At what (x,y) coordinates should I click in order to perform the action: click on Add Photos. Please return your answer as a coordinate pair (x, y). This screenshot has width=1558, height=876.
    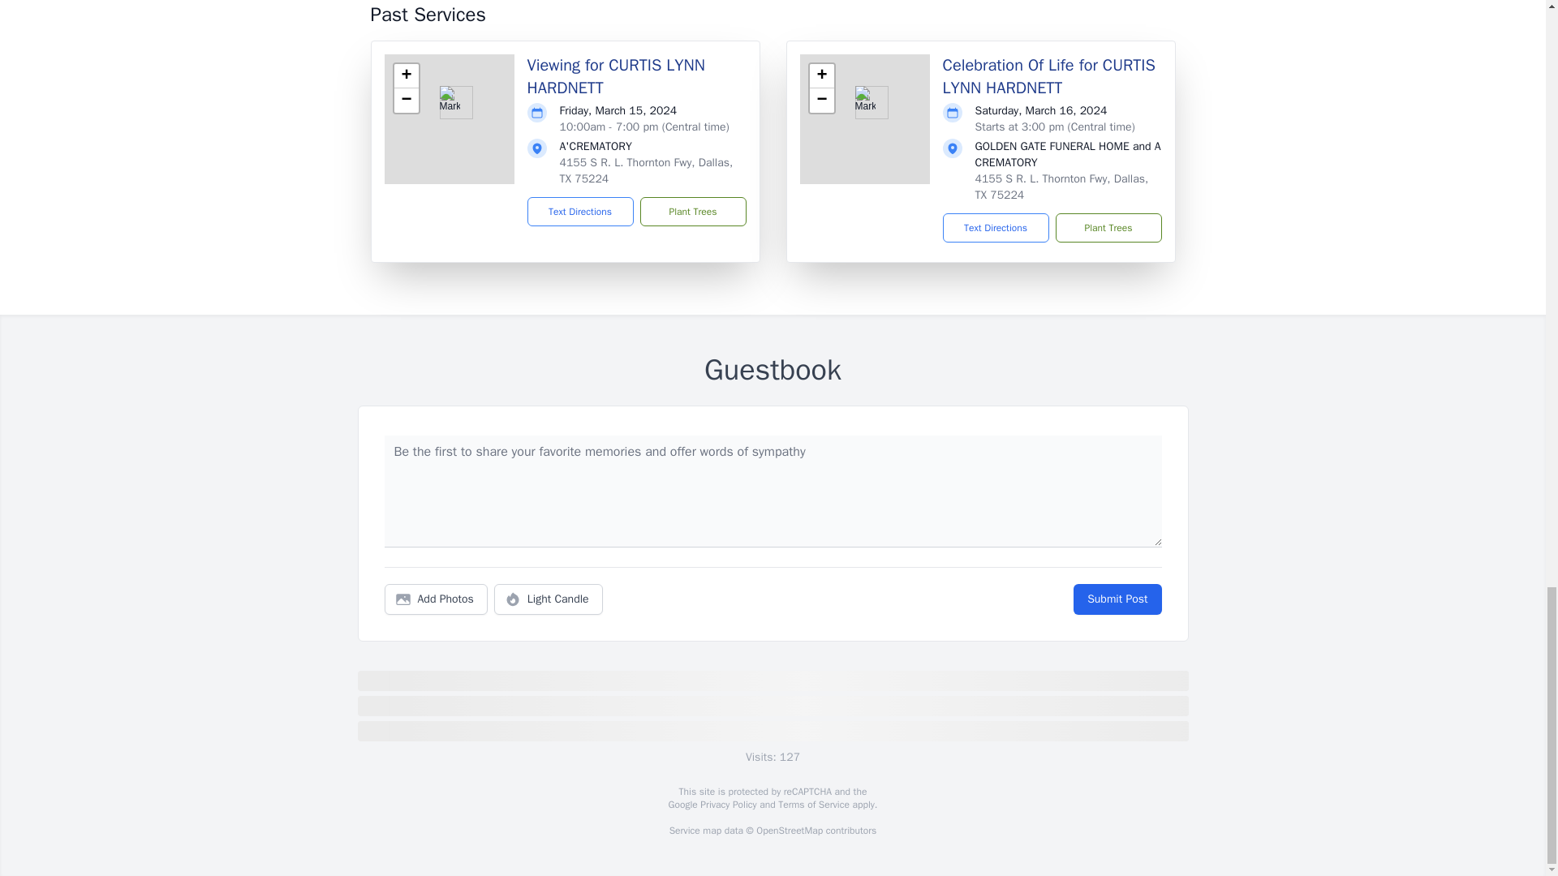
    Looking at the image, I should click on (436, 599).